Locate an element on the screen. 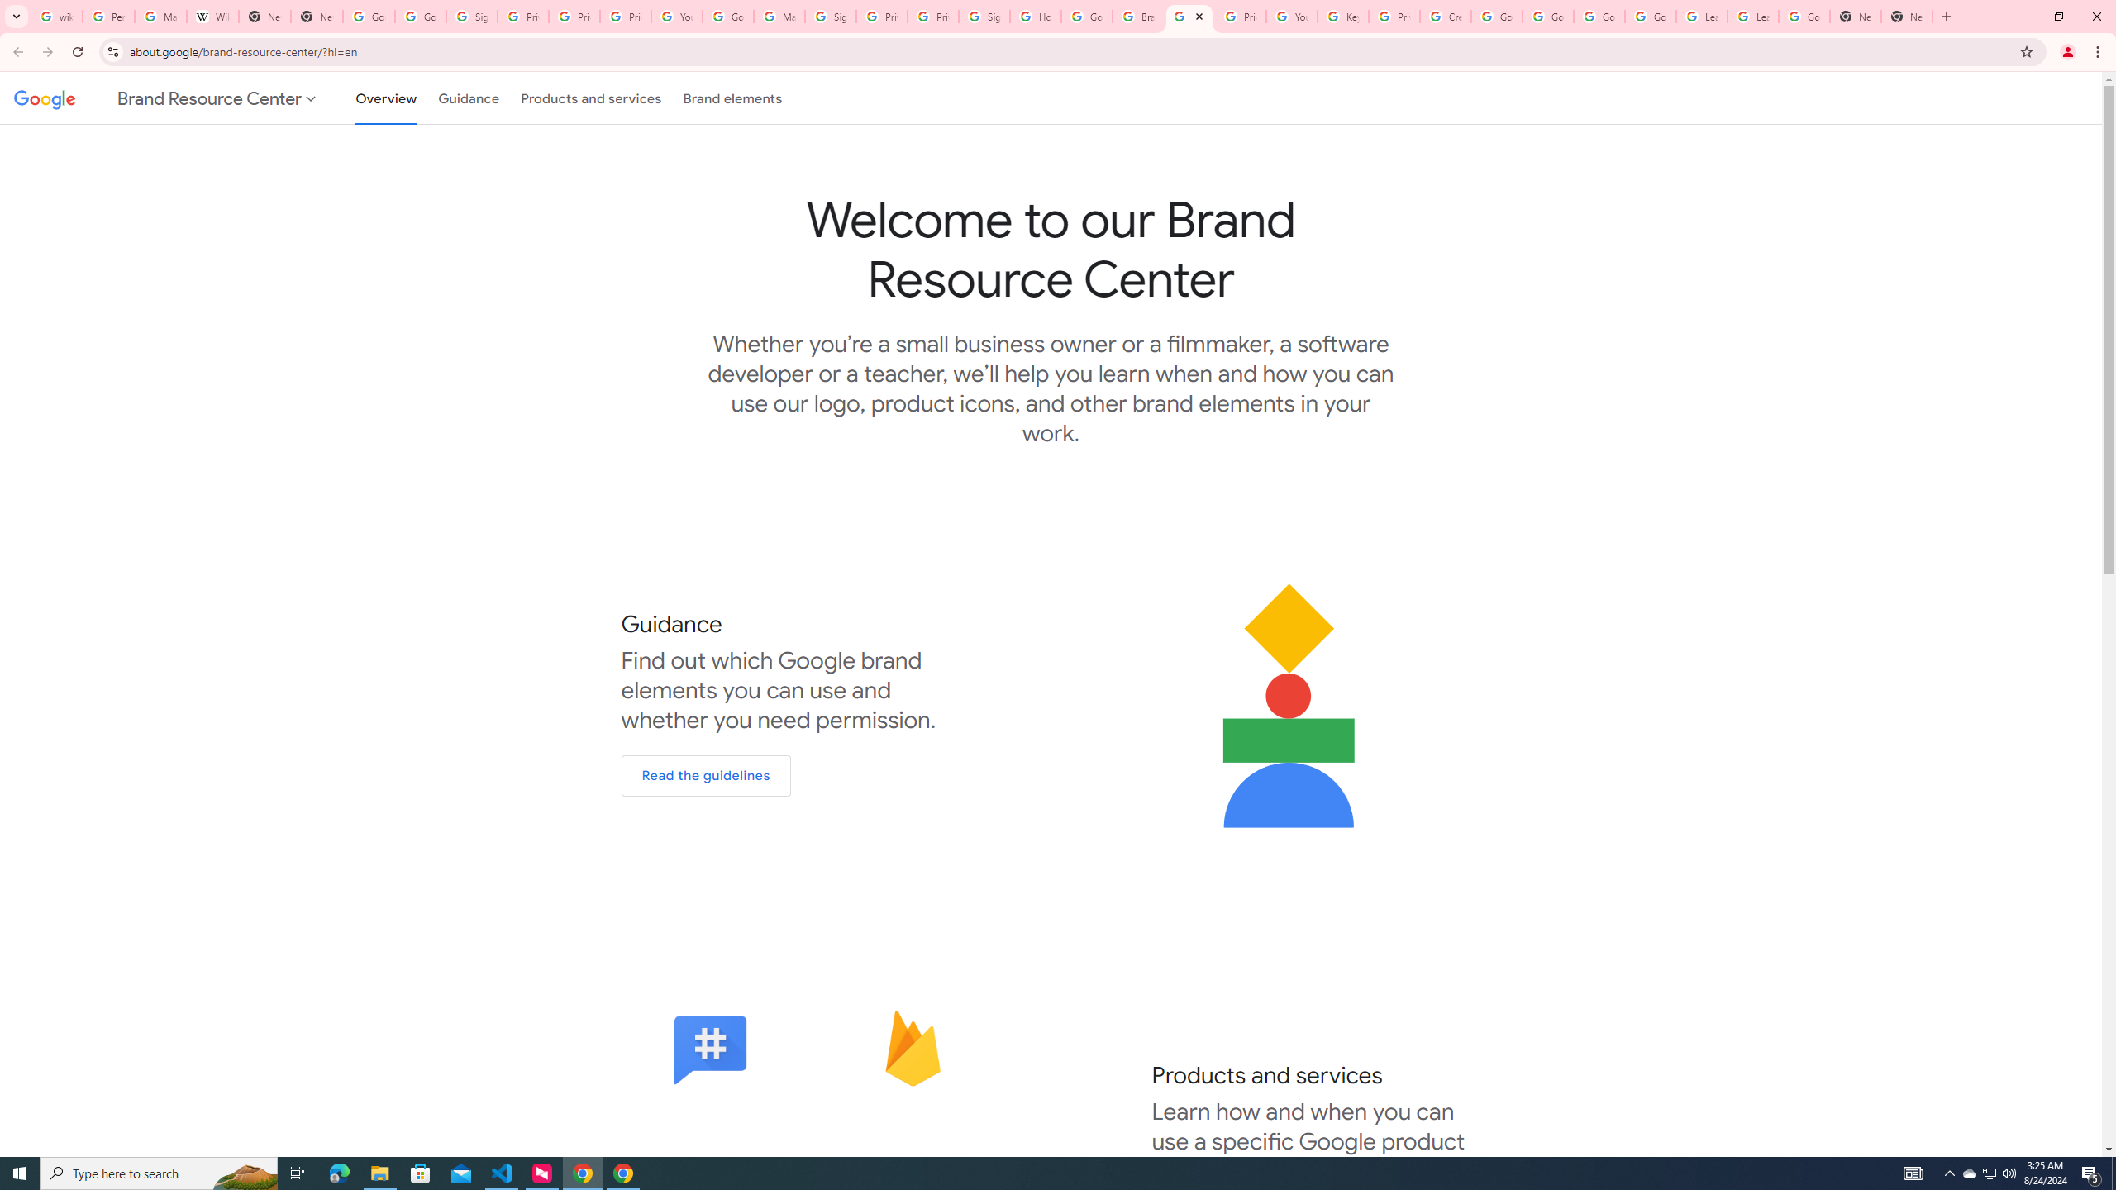  Wikipedia:Edit requests - Wikipedia is located at coordinates (212, 17).